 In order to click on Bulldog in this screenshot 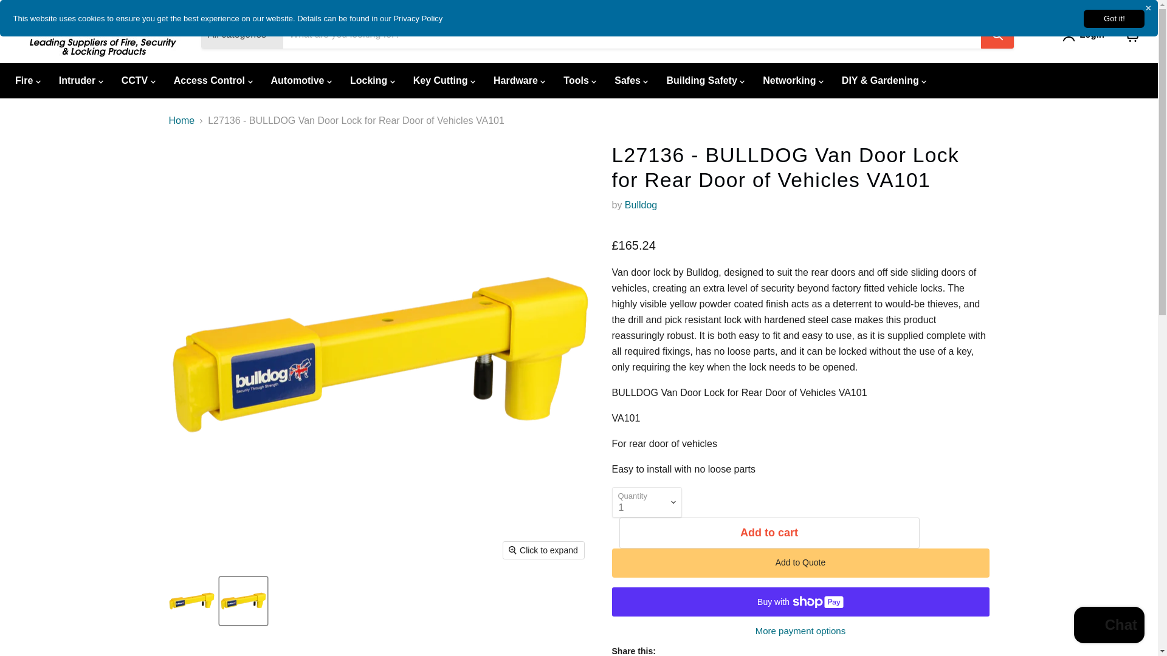, I will do `click(641, 205)`.